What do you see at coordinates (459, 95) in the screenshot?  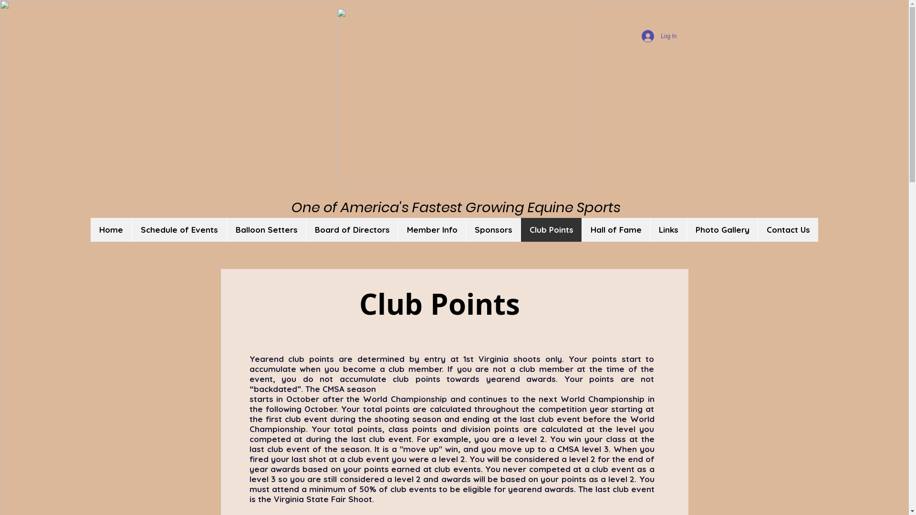 I see `4 color.png` at bounding box center [459, 95].